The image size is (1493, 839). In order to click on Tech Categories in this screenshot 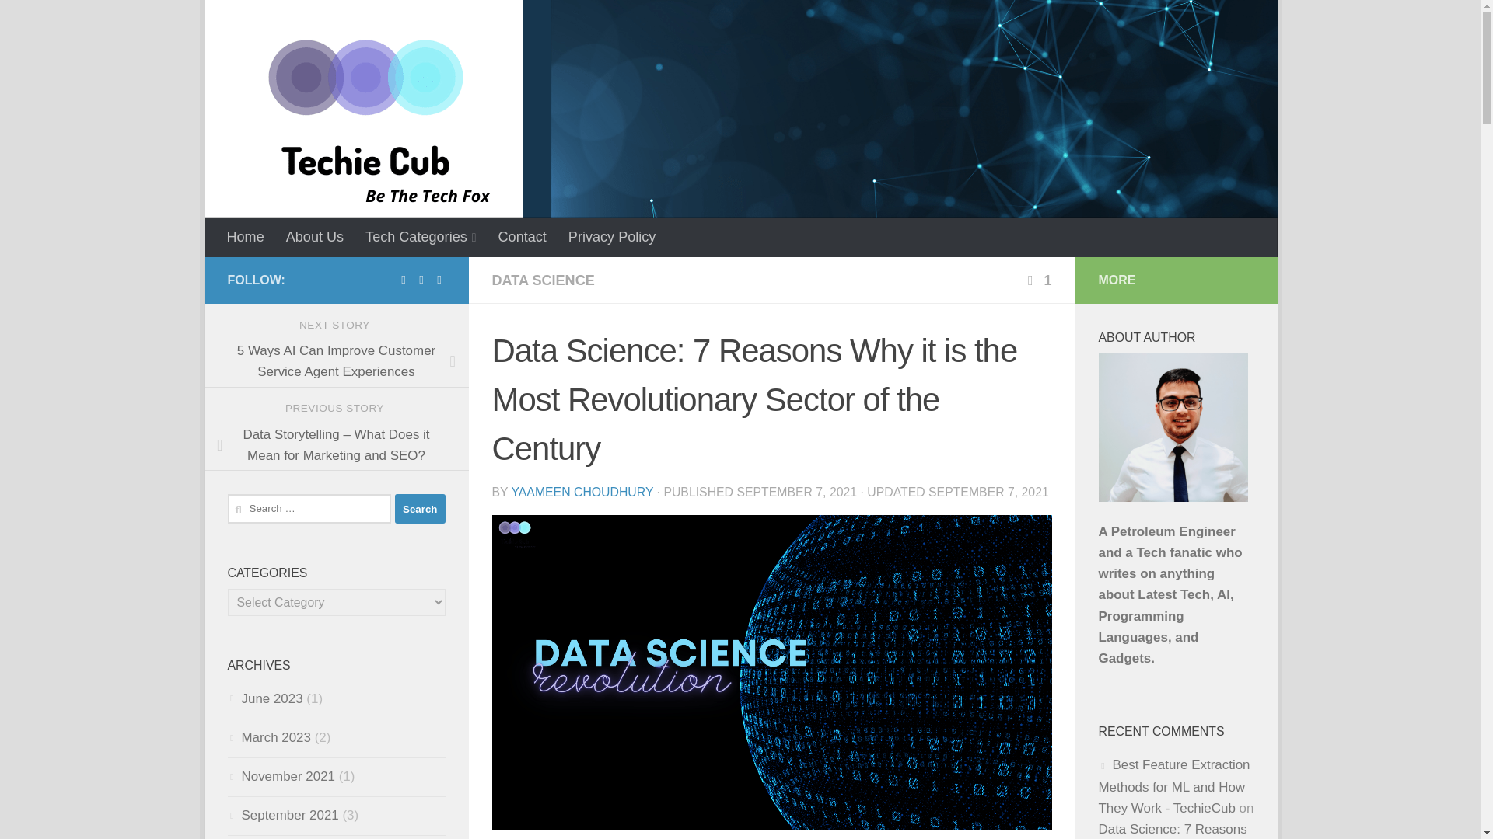, I will do `click(420, 236)`.